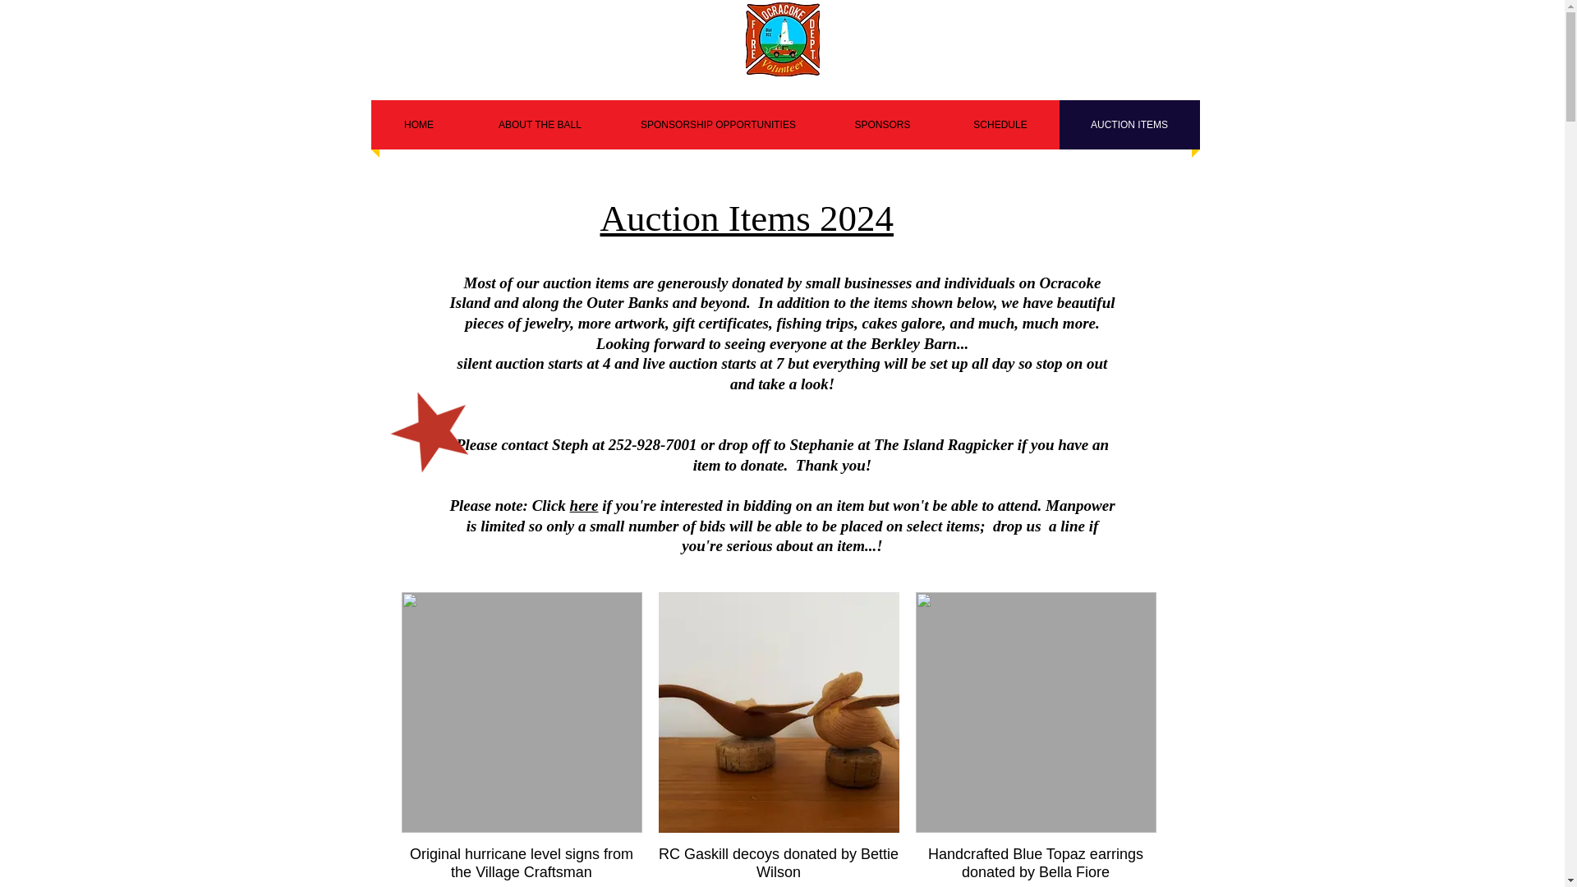  What do you see at coordinates (1000, 125) in the screenshot?
I see `SCHEDULE` at bounding box center [1000, 125].